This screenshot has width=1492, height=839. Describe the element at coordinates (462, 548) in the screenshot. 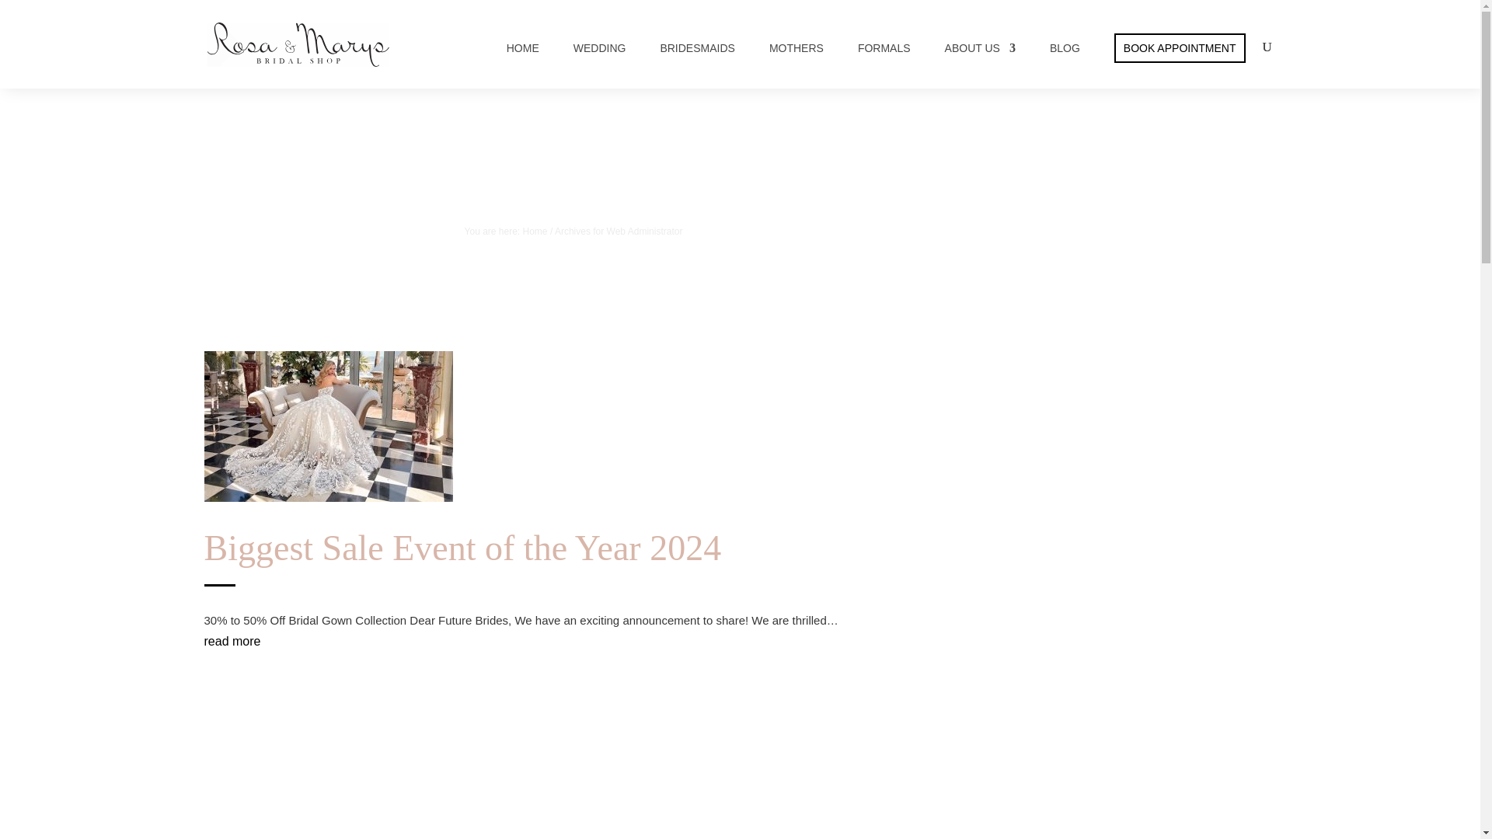

I see `Biggest Sale Event of the Year 2024` at that location.